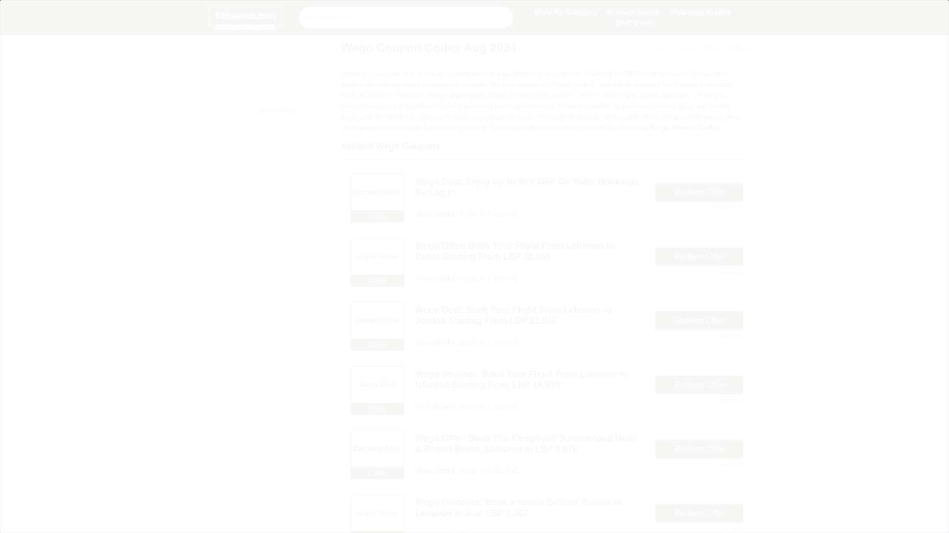 This screenshot has height=533, width=949. What do you see at coordinates (699, 320) in the screenshot?
I see `Redeem Offer` at bounding box center [699, 320].